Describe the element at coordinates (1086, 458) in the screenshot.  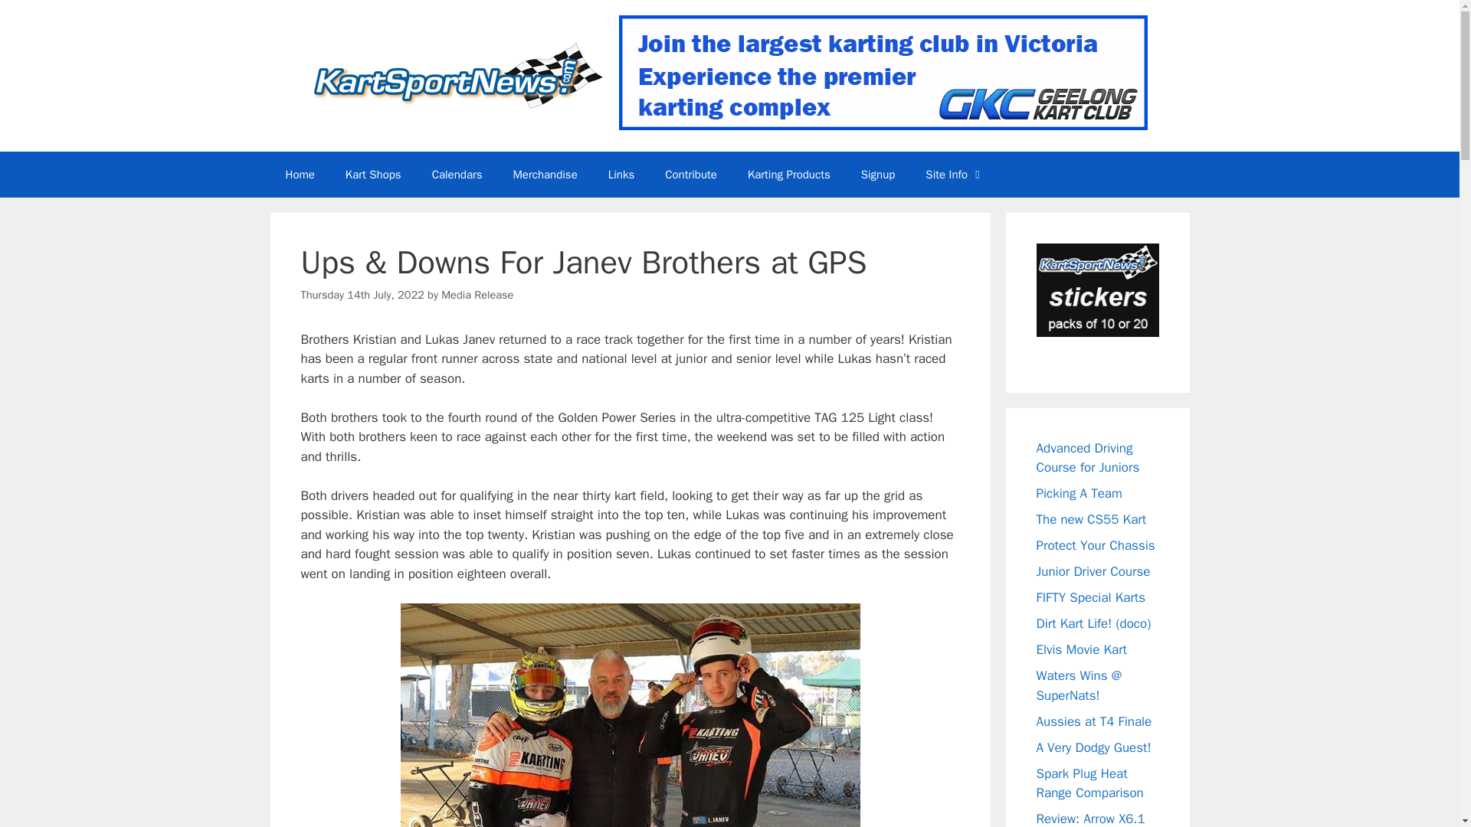
I see `Advanced Driving Course for Juniors` at that location.